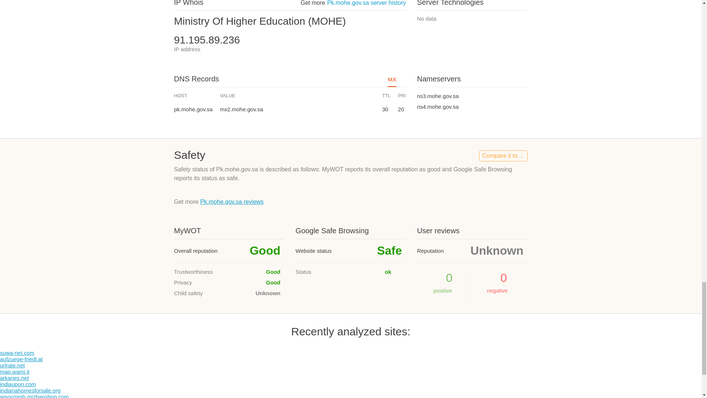 This screenshot has height=398, width=707. I want to click on MX, so click(392, 82).